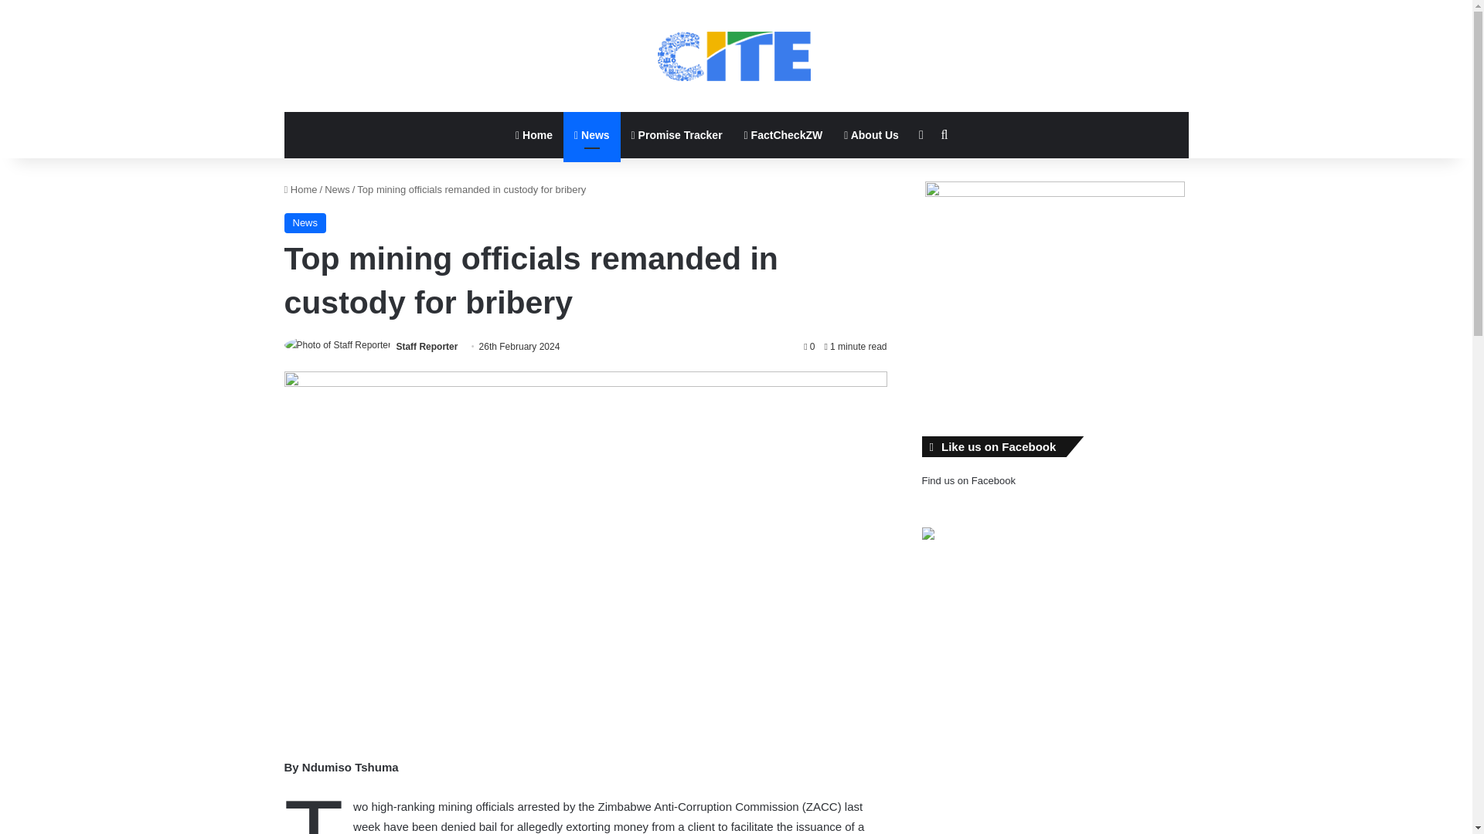 The width and height of the screenshot is (1484, 834). I want to click on Home, so click(301, 188).